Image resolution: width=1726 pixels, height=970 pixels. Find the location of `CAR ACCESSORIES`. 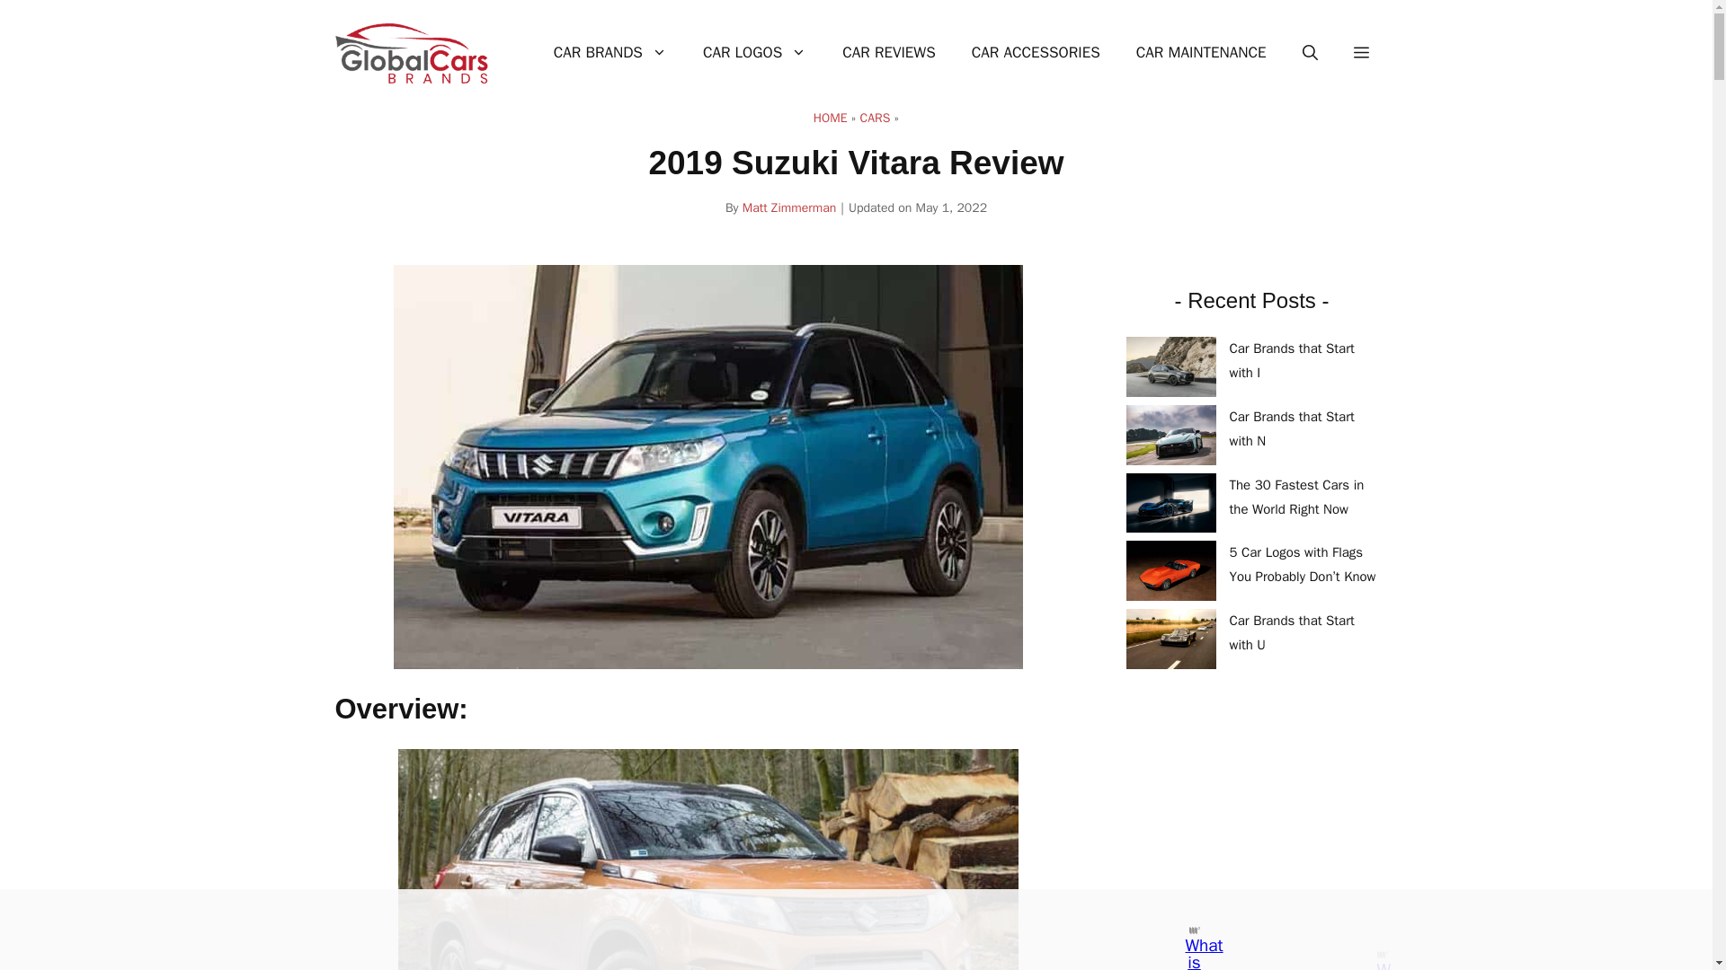

CAR ACCESSORIES is located at coordinates (1036, 52).